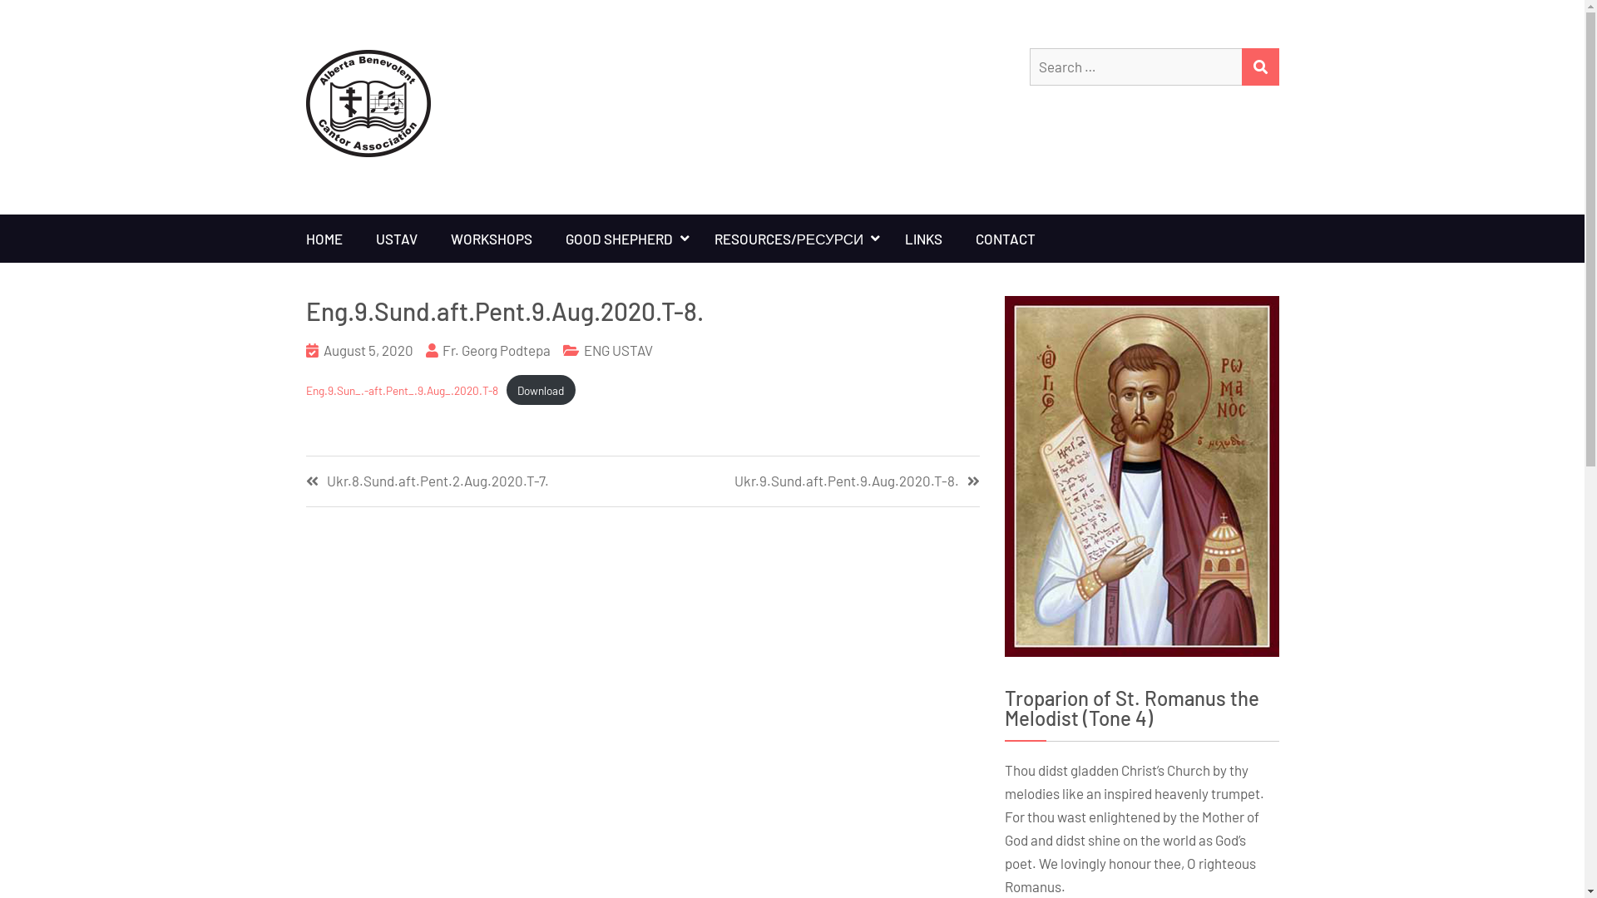  I want to click on Eng.9.Sun_.-aft.Pent_.9.Aug_.2020.T-8, so click(403, 391).